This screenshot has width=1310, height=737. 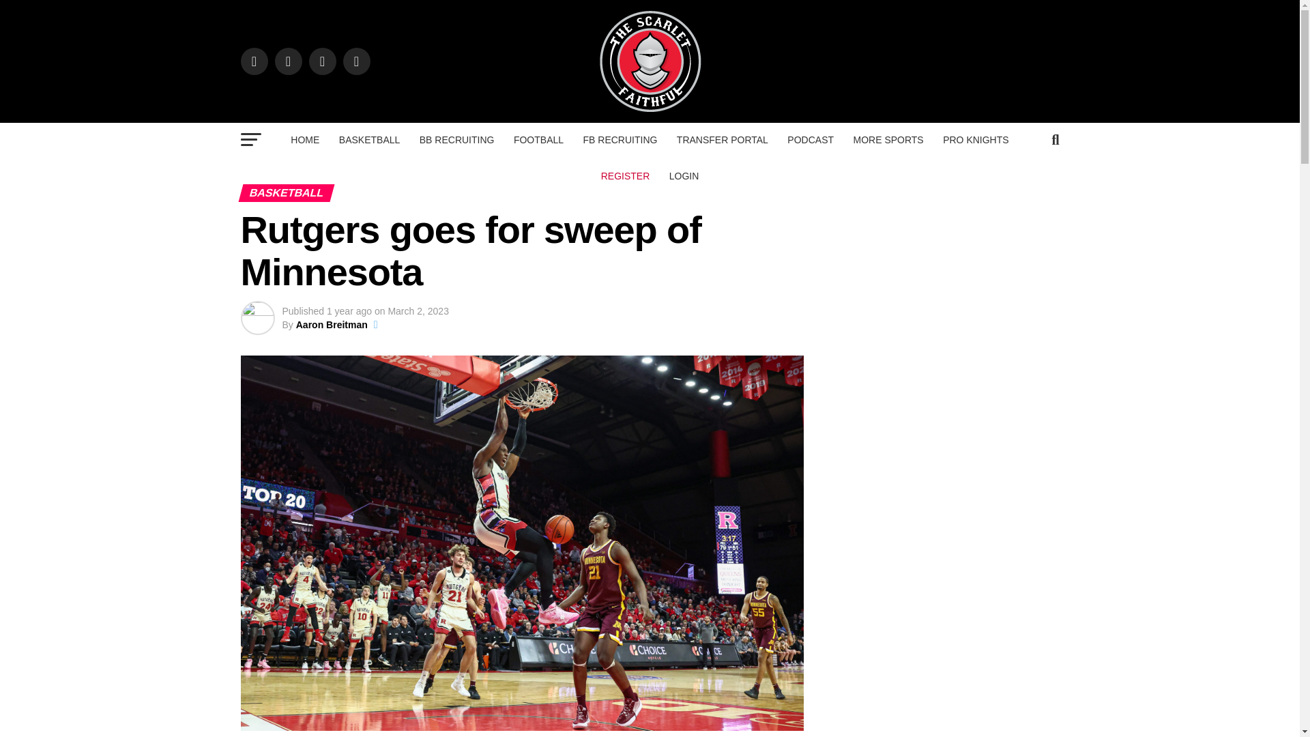 What do you see at coordinates (305, 140) in the screenshot?
I see `HOME` at bounding box center [305, 140].